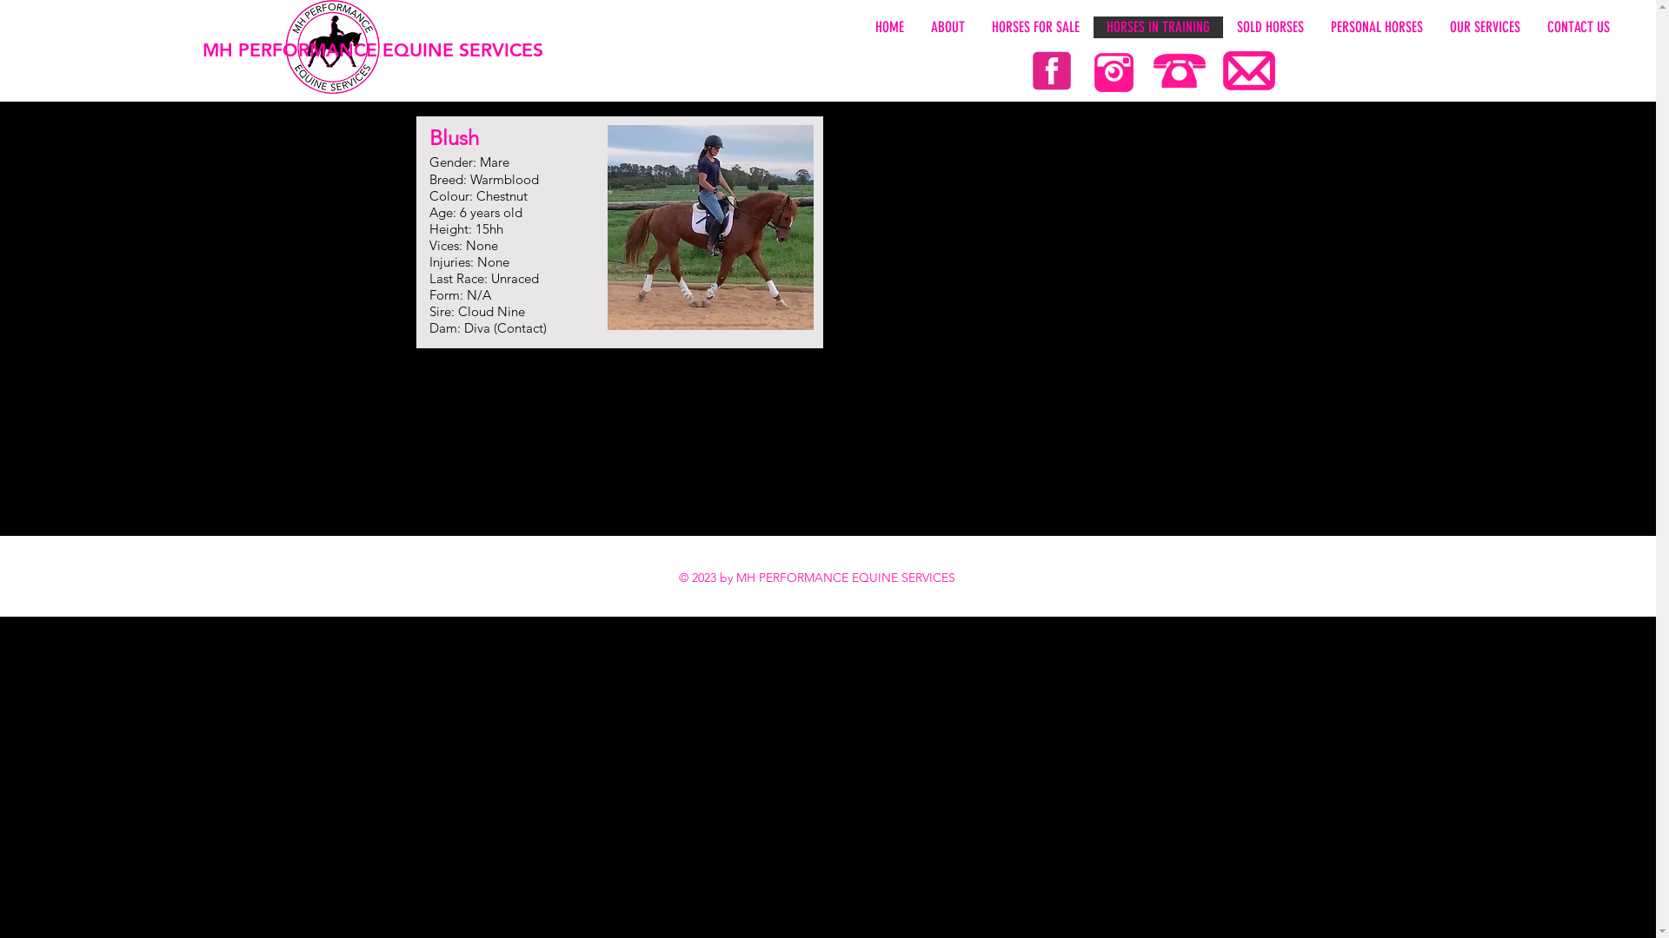 The height and width of the screenshot is (938, 1669). I want to click on LOGO%20WHITE_edited.png, so click(332, 47).